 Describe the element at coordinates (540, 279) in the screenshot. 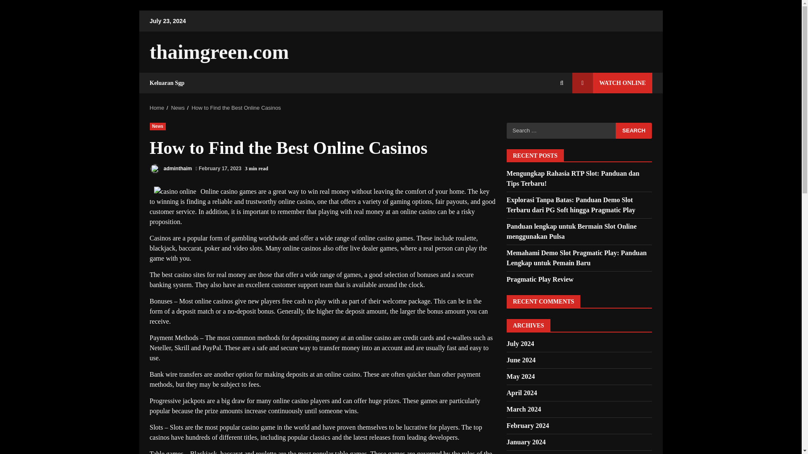

I see `Pragmatic Play Review` at that location.